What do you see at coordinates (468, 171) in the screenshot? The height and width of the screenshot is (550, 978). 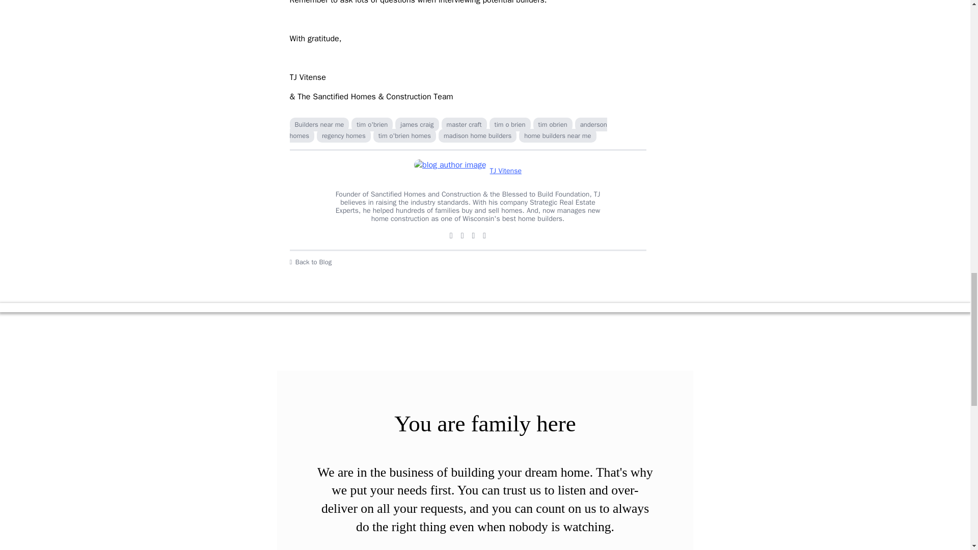 I see `TJ Vitense` at bounding box center [468, 171].